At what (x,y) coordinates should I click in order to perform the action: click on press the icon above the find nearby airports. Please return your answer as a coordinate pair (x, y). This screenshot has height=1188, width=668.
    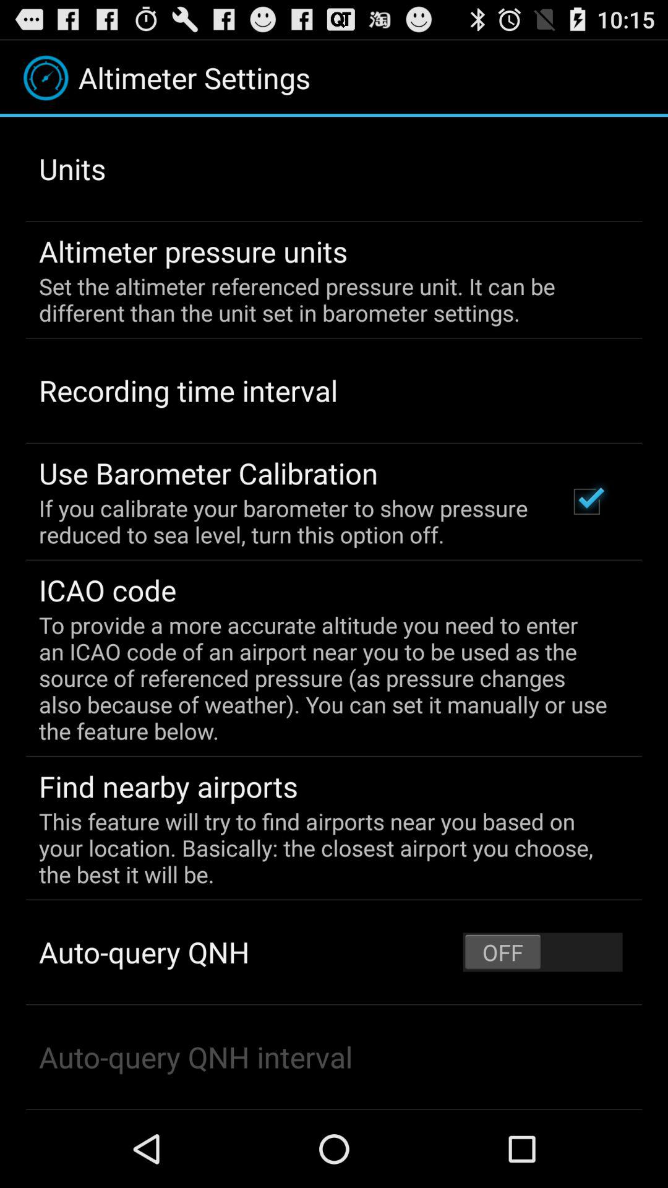
    Looking at the image, I should click on (325, 678).